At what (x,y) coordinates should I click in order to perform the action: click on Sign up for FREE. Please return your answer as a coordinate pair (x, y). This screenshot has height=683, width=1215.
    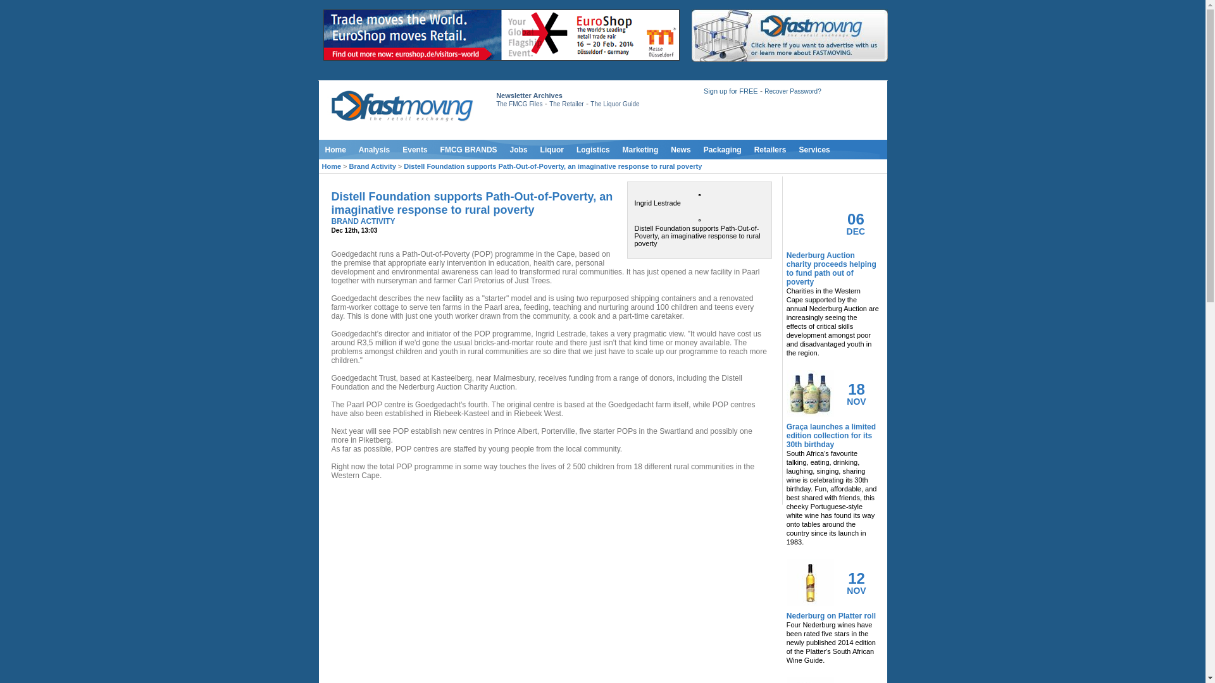
    Looking at the image, I should click on (730, 91).